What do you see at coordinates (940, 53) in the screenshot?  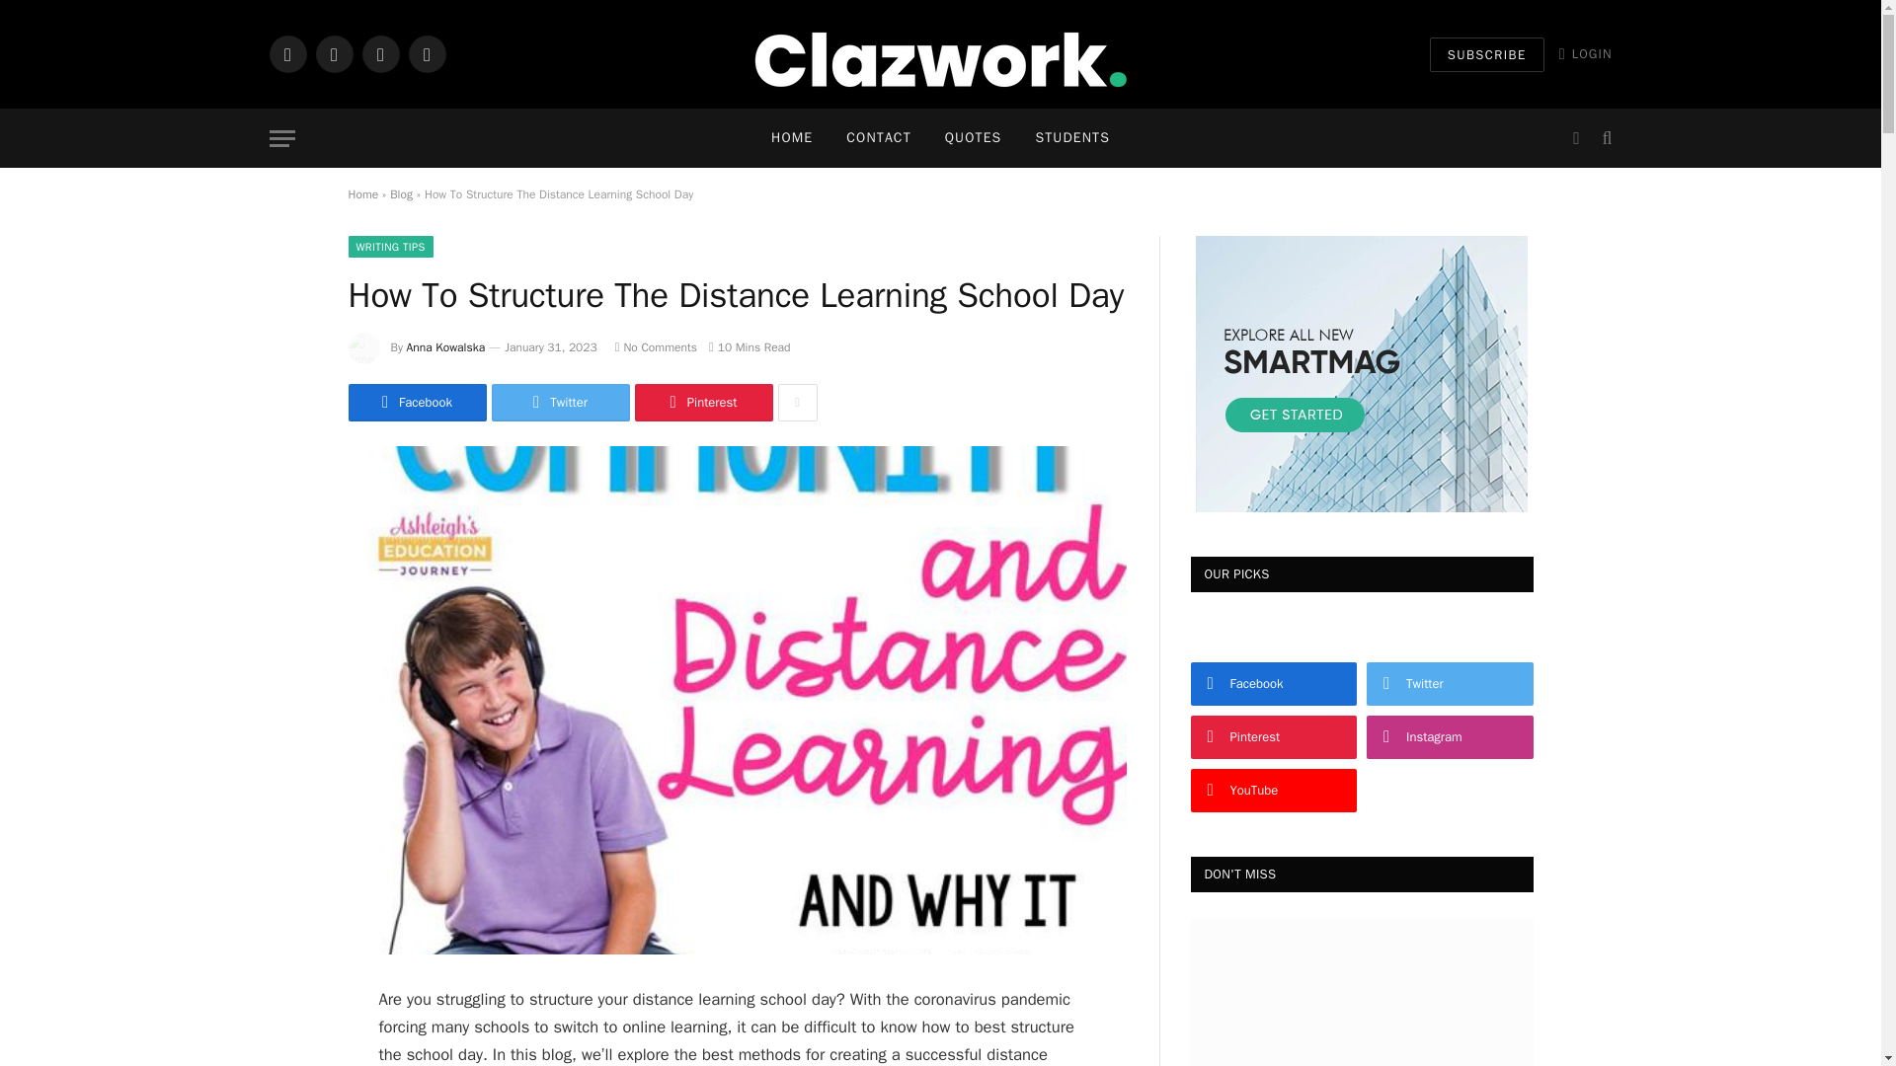 I see `Clazwork.com` at bounding box center [940, 53].